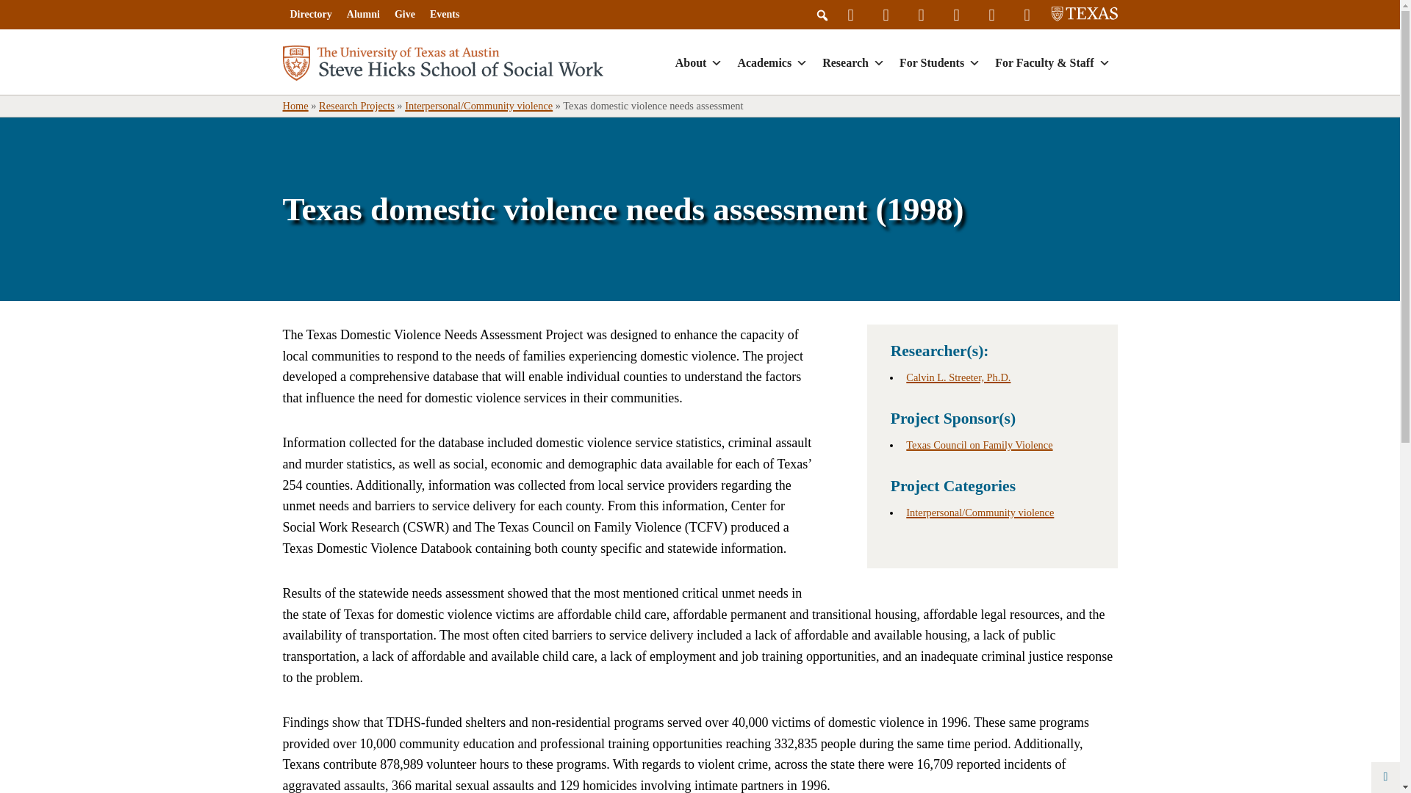 The height and width of the screenshot is (793, 1411). What do you see at coordinates (404, 15) in the screenshot?
I see `Give` at bounding box center [404, 15].